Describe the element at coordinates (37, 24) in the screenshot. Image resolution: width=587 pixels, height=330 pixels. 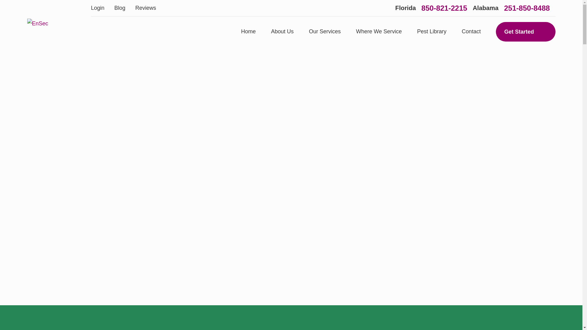
I see `Home` at that location.